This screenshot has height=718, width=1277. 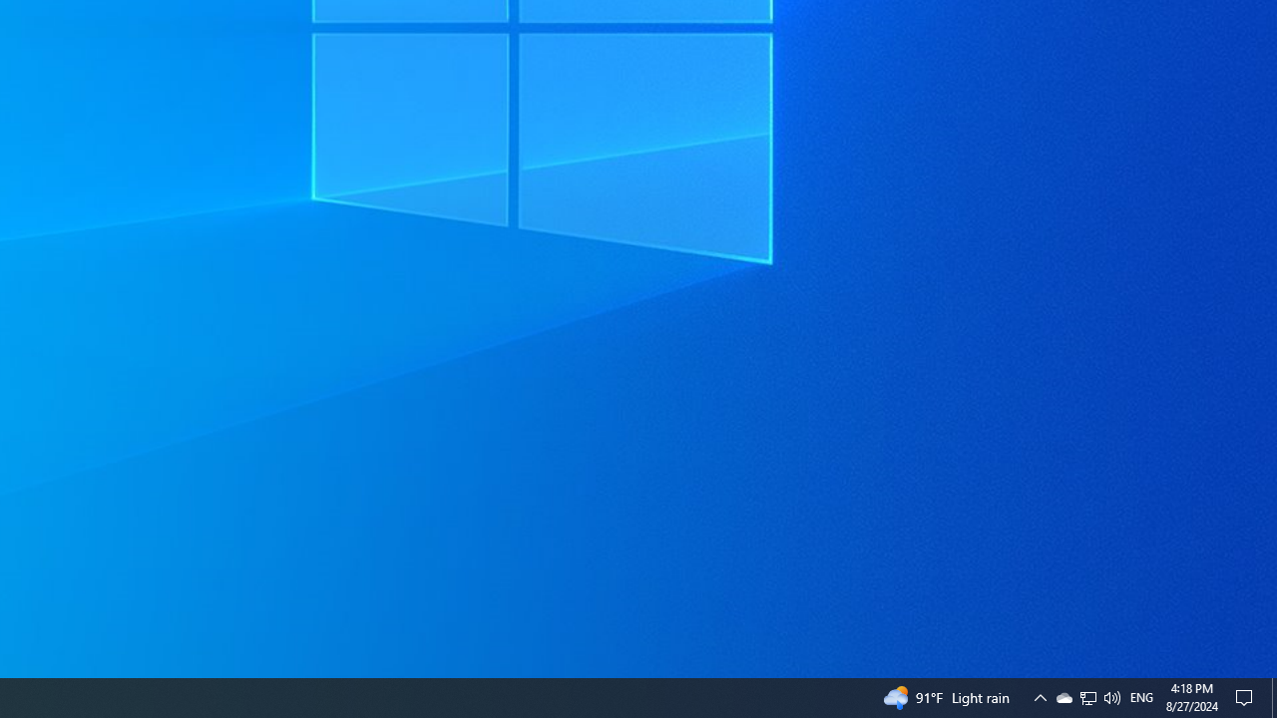 I want to click on Action Center, No new notifications, so click(x=1040, y=698).